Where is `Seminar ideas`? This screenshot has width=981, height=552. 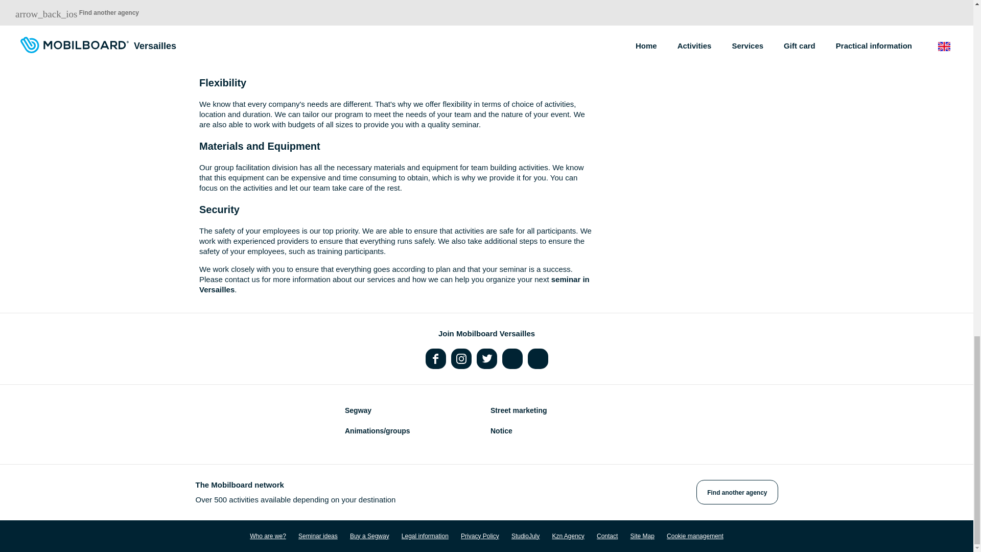
Seminar ideas is located at coordinates (318, 536).